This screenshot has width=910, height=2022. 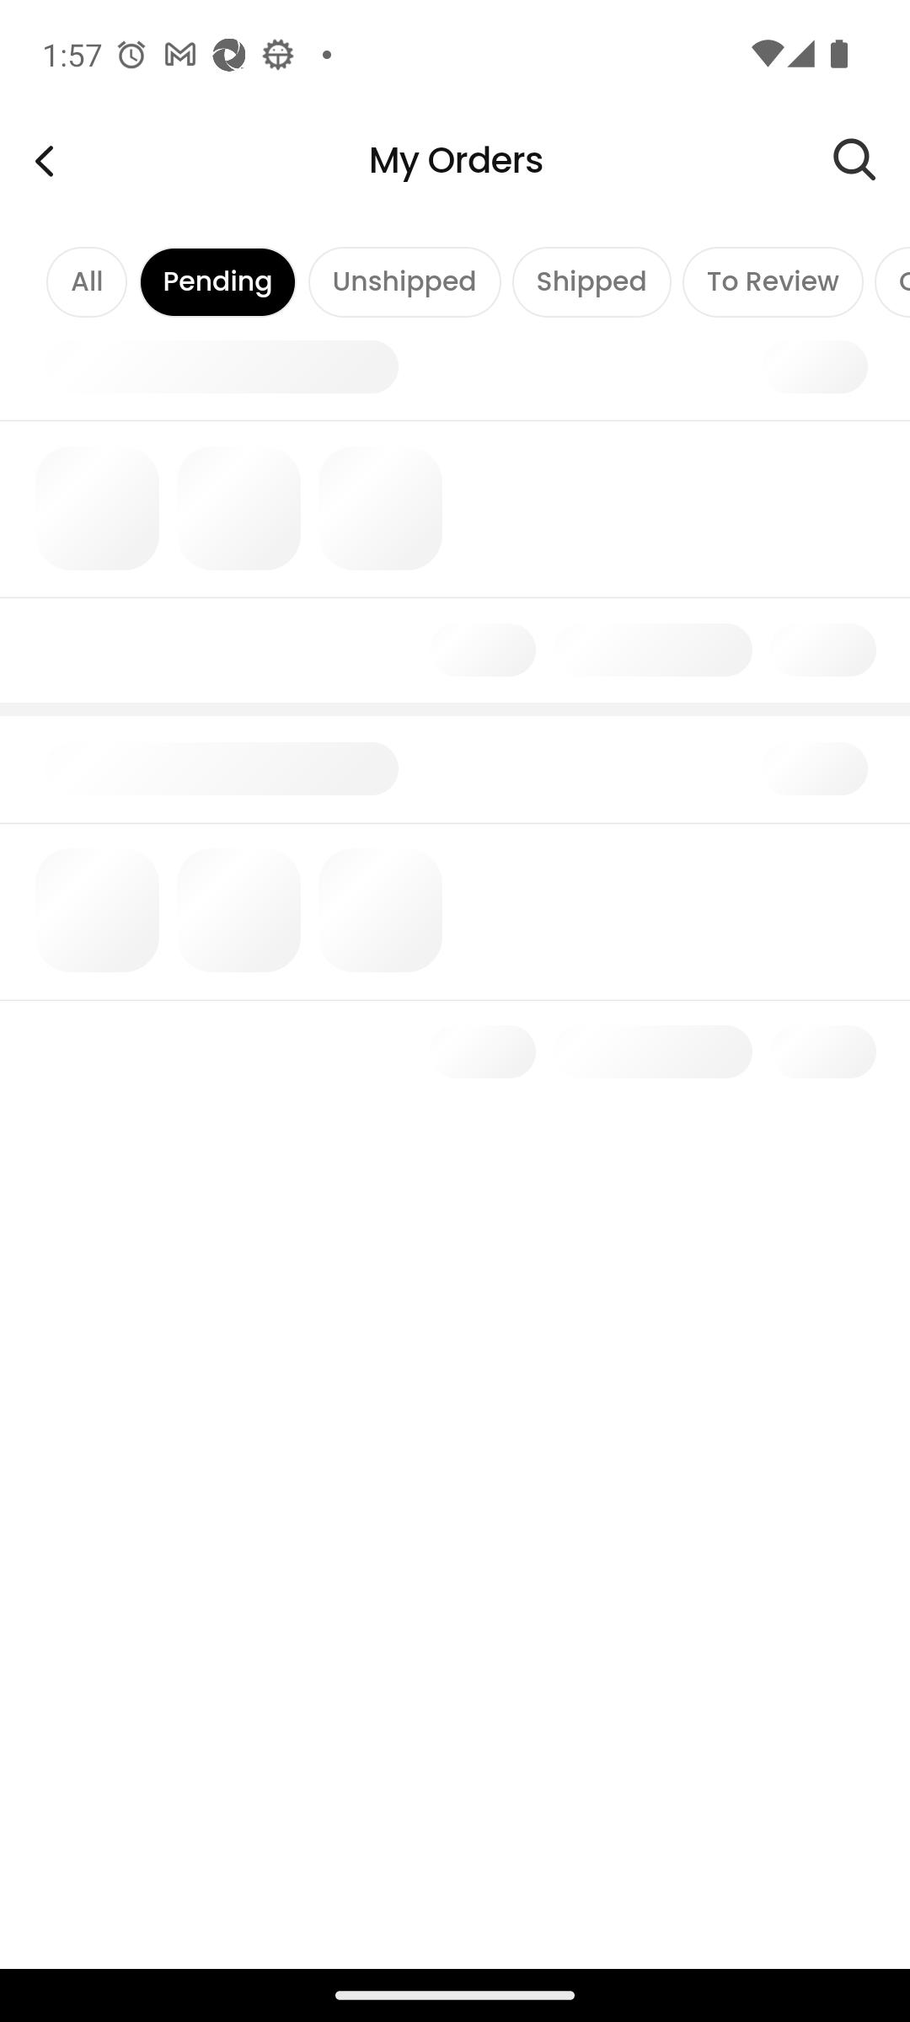 I want to click on All, so click(x=86, y=281).